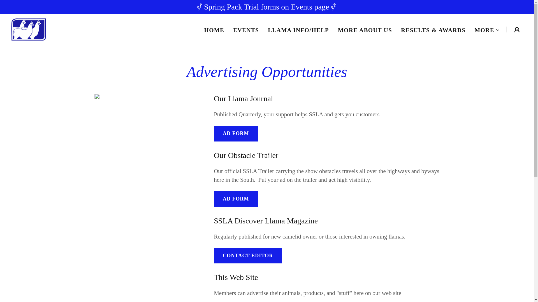 Image resolution: width=538 pixels, height=302 pixels. Describe the element at coordinates (235, 199) in the screenshot. I see `AD FORM` at that location.